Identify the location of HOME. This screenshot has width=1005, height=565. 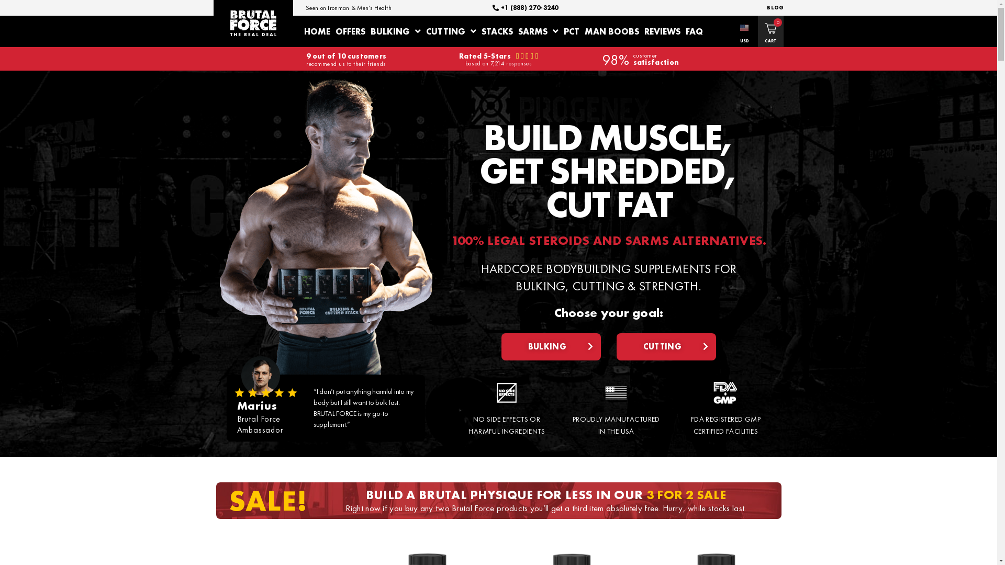
(317, 31).